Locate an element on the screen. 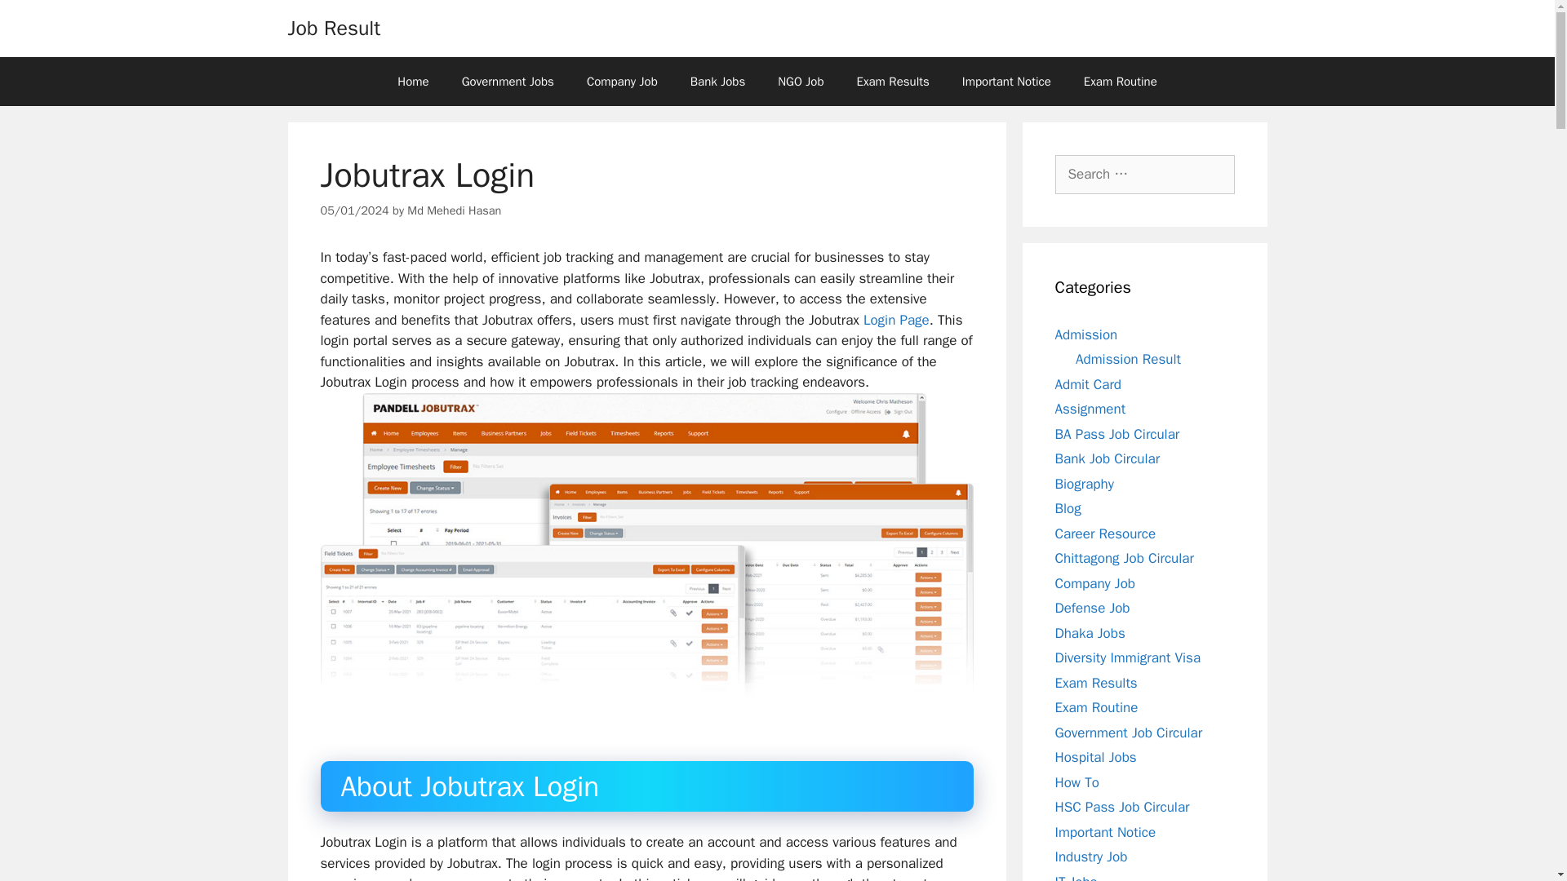 Image resolution: width=1567 pixels, height=881 pixels. Government Jobs is located at coordinates (508, 82).